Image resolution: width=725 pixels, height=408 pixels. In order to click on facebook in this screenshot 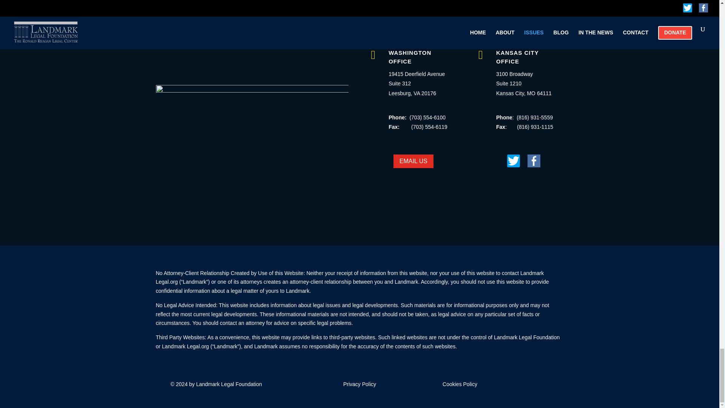, I will do `click(534, 161)`.